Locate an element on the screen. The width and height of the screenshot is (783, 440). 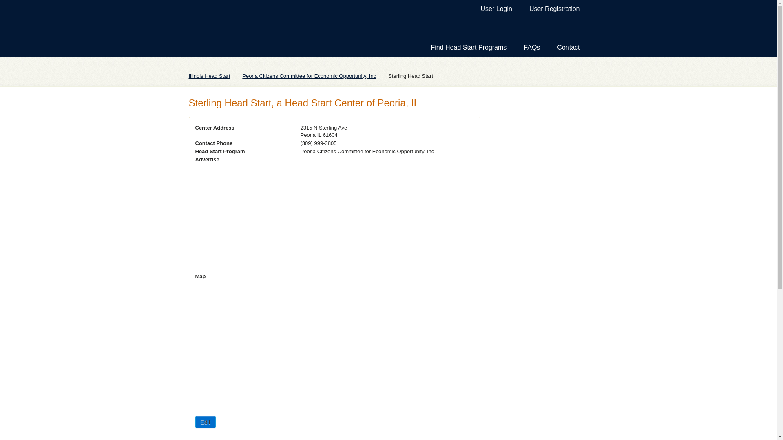
Illinois Head Start is located at coordinates (215, 76).